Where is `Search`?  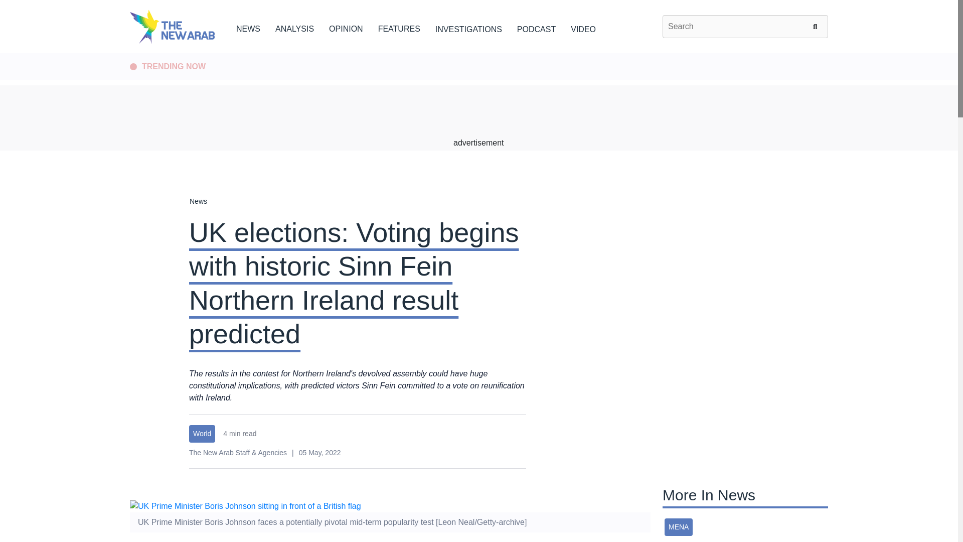 Search is located at coordinates (817, 26).